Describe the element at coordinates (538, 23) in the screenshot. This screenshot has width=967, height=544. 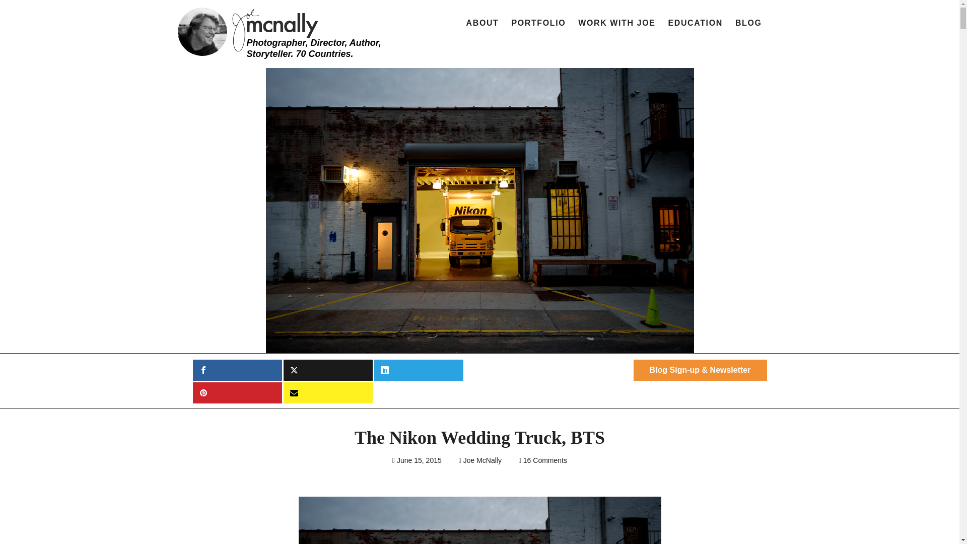
I see `PORTFOLIO` at that location.